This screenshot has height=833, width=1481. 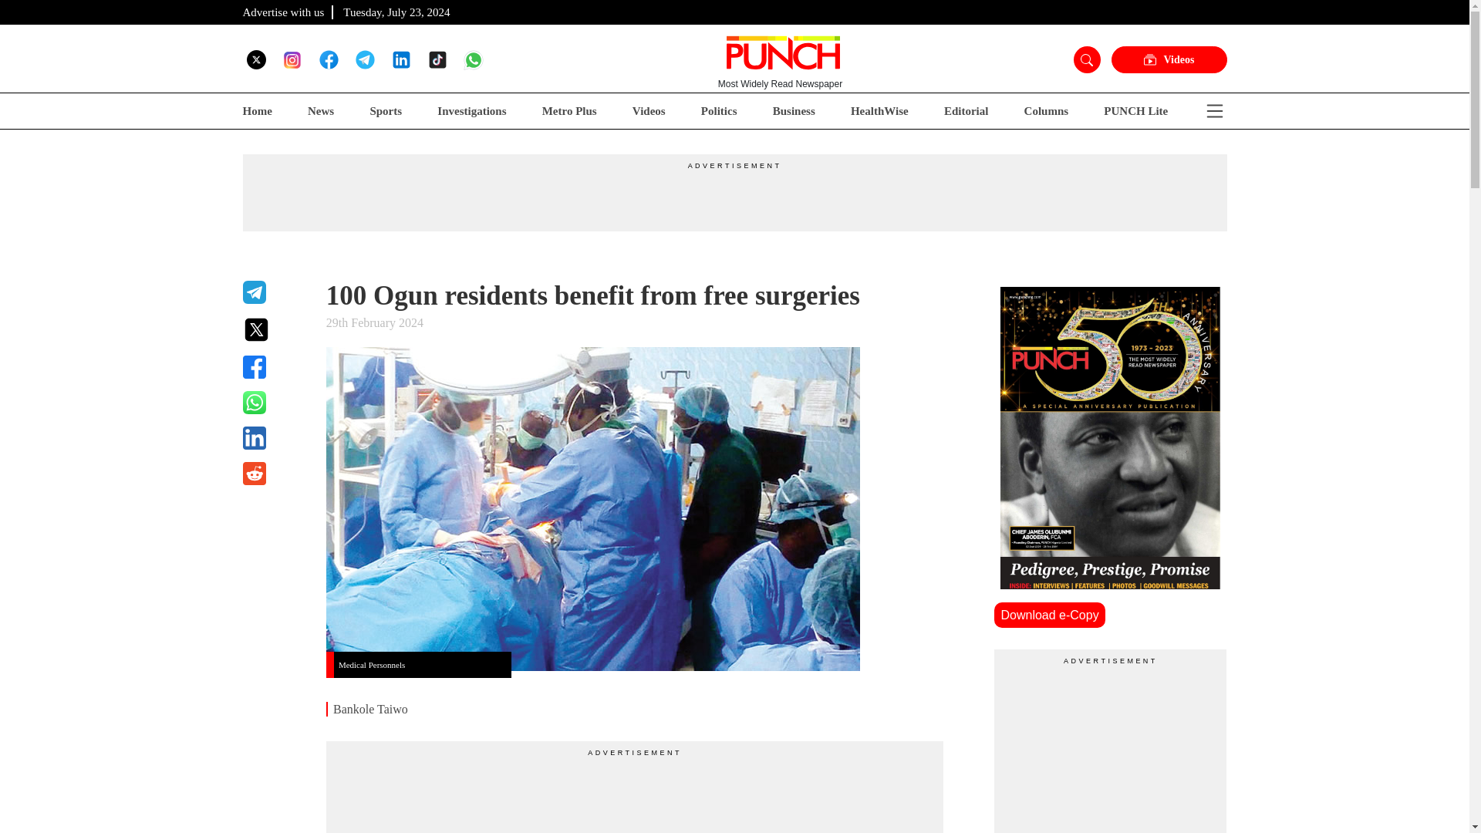 What do you see at coordinates (256, 59) in the screenshot?
I see `Follow Us on X` at bounding box center [256, 59].